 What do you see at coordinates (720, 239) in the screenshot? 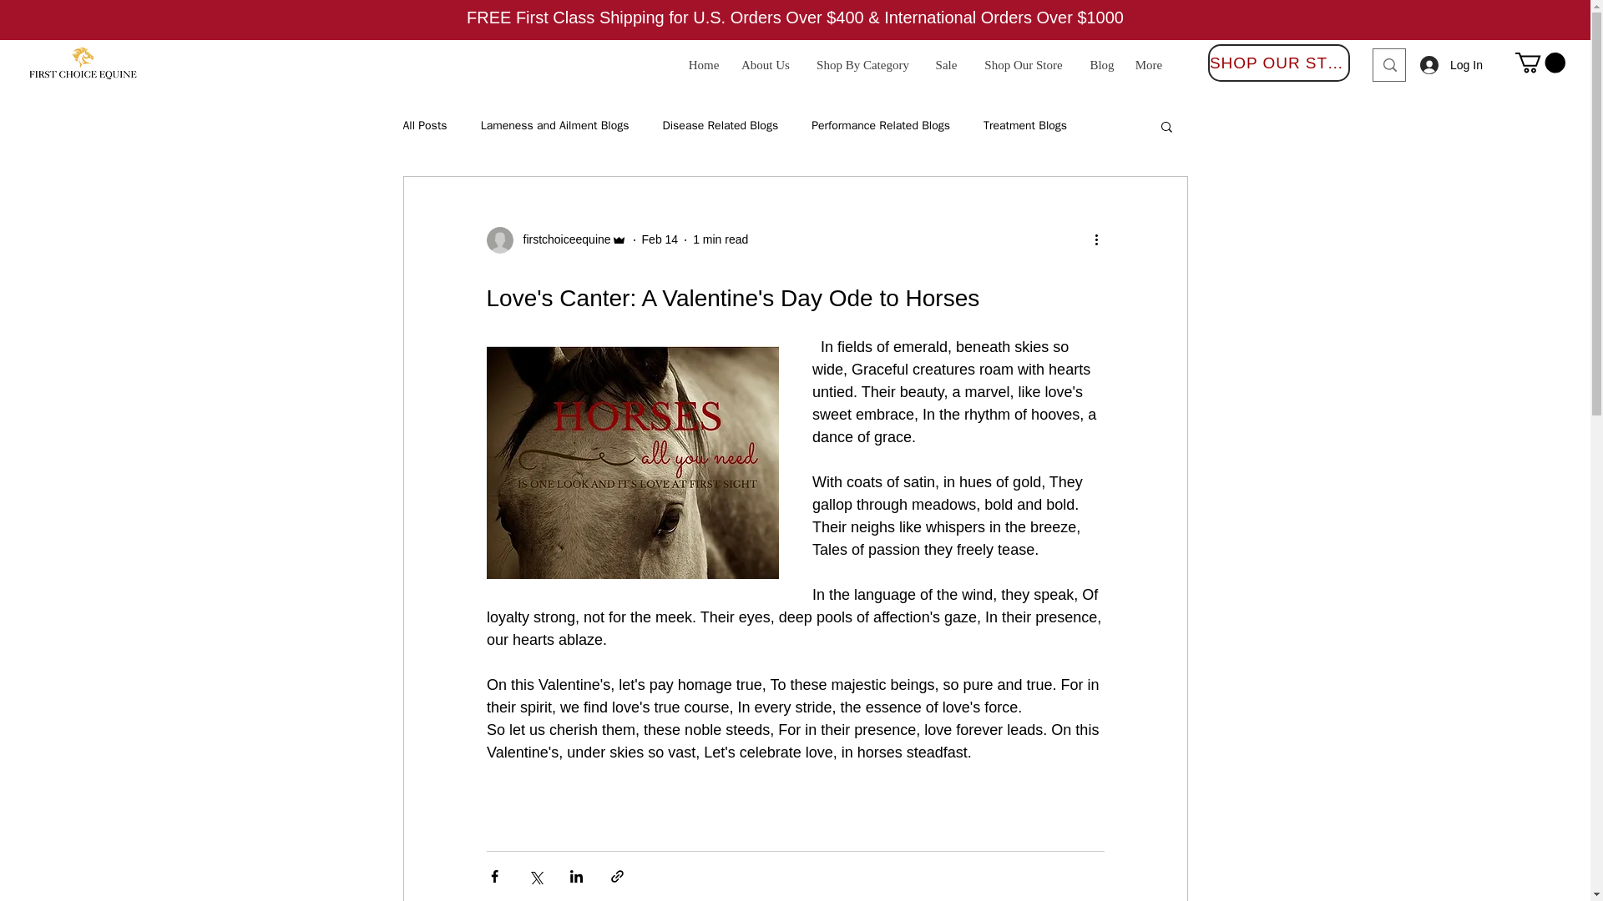
I see `1 min read` at bounding box center [720, 239].